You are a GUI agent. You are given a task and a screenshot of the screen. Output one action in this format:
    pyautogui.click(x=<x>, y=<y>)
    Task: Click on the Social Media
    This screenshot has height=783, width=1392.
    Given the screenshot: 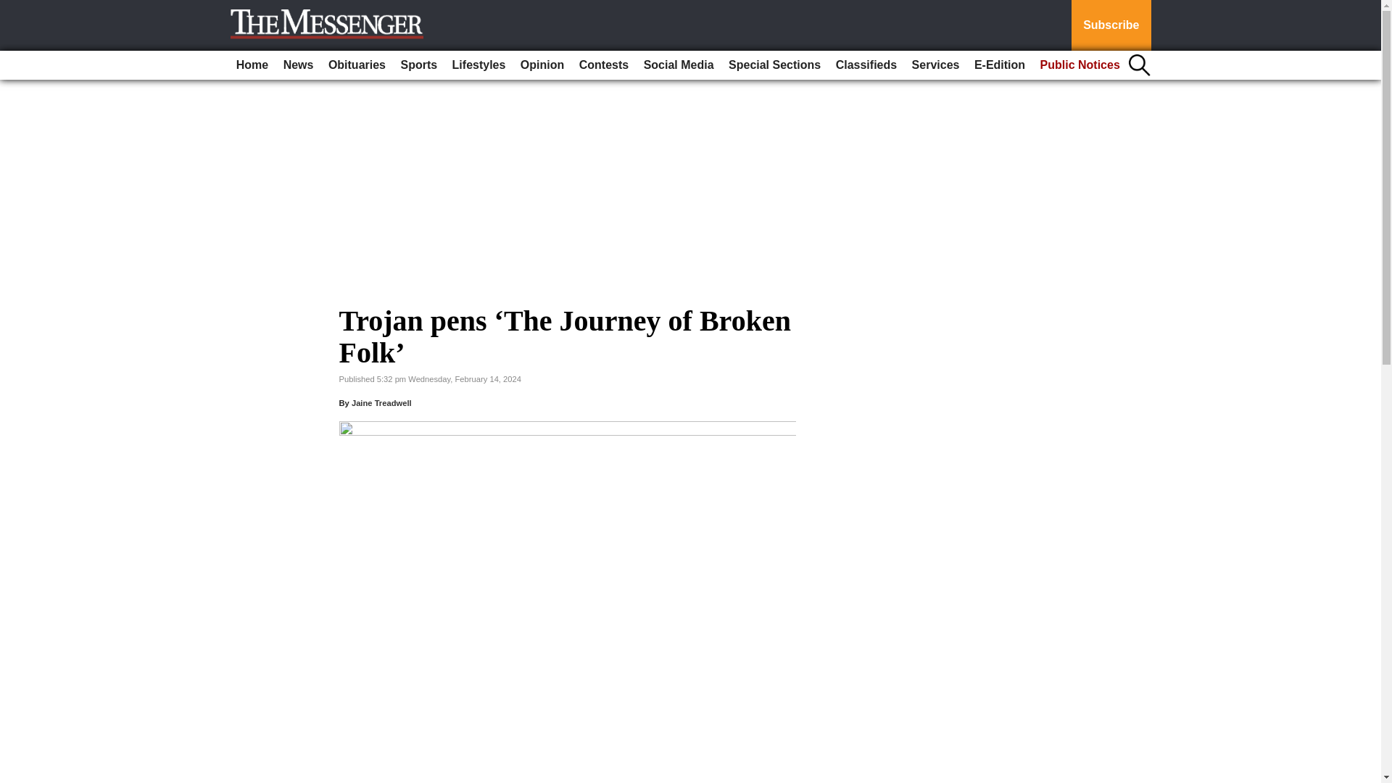 What is the action you would take?
    pyautogui.click(x=679, y=65)
    